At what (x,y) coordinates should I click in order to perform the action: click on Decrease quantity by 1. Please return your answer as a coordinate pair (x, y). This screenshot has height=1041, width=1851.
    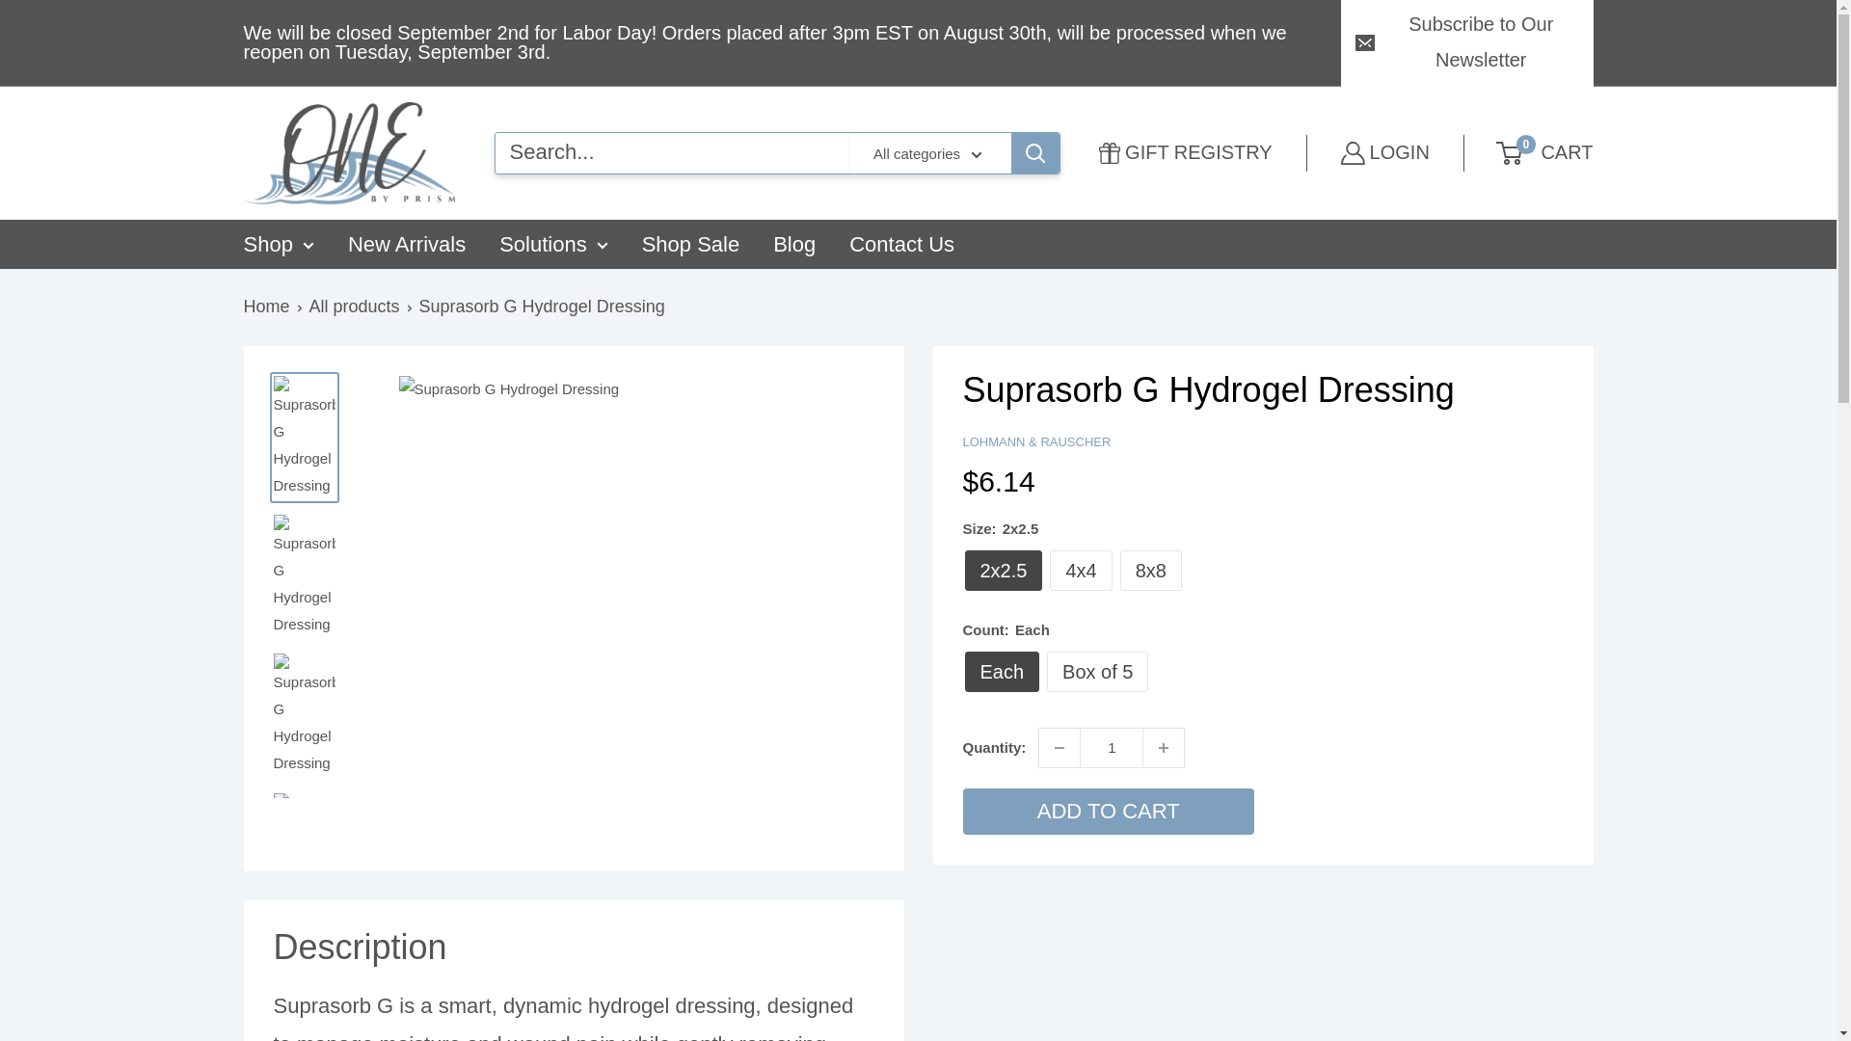
    Looking at the image, I should click on (1060, 748).